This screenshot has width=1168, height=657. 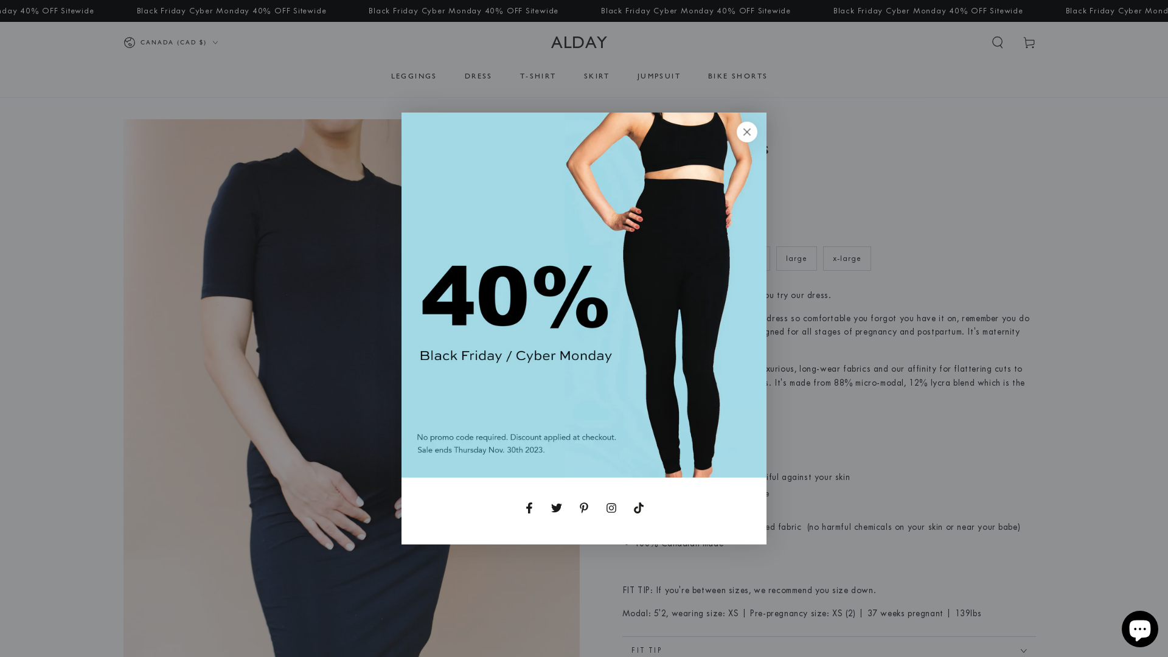 I want to click on LEGGINGS, so click(x=414, y=76).